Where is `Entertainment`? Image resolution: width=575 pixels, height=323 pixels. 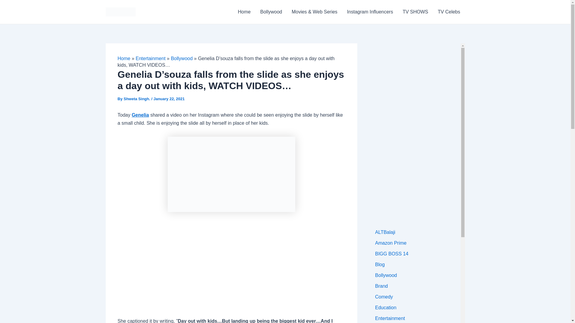
Entertainment is located at coordinates (150, 58).